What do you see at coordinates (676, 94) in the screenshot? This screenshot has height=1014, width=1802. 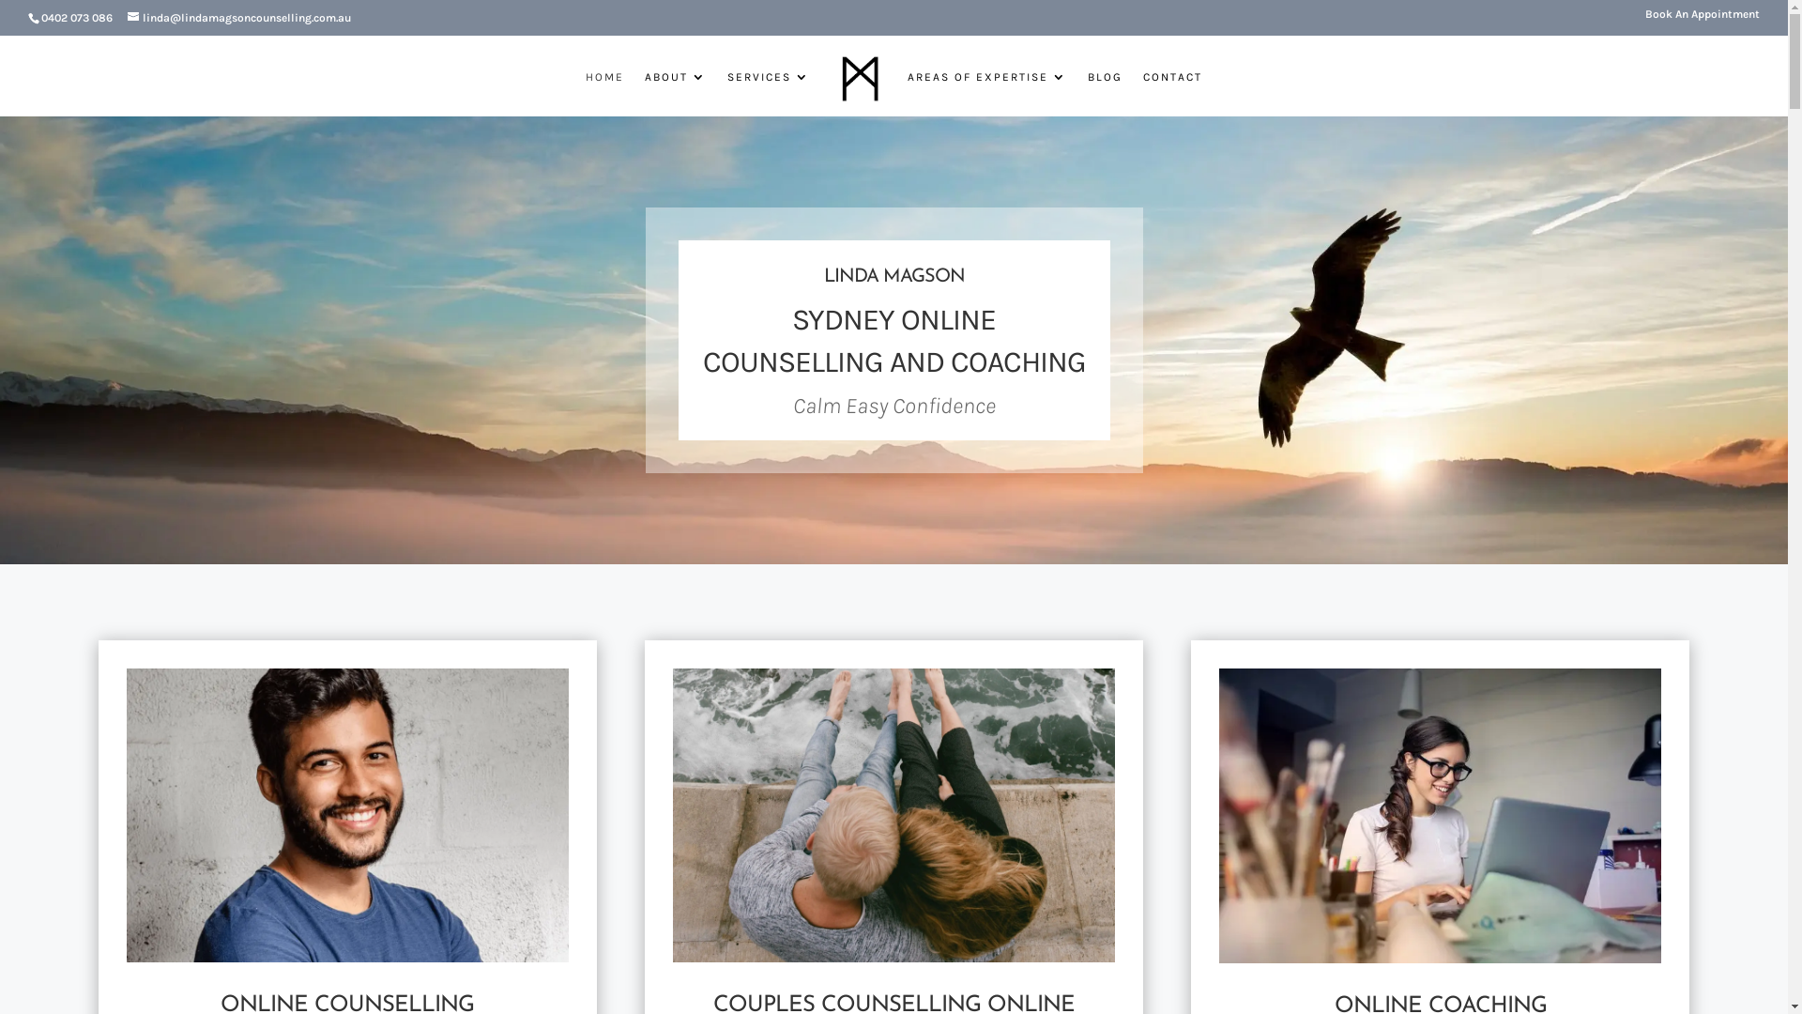 I see `ABOUT` at bounding box center [676, 94].